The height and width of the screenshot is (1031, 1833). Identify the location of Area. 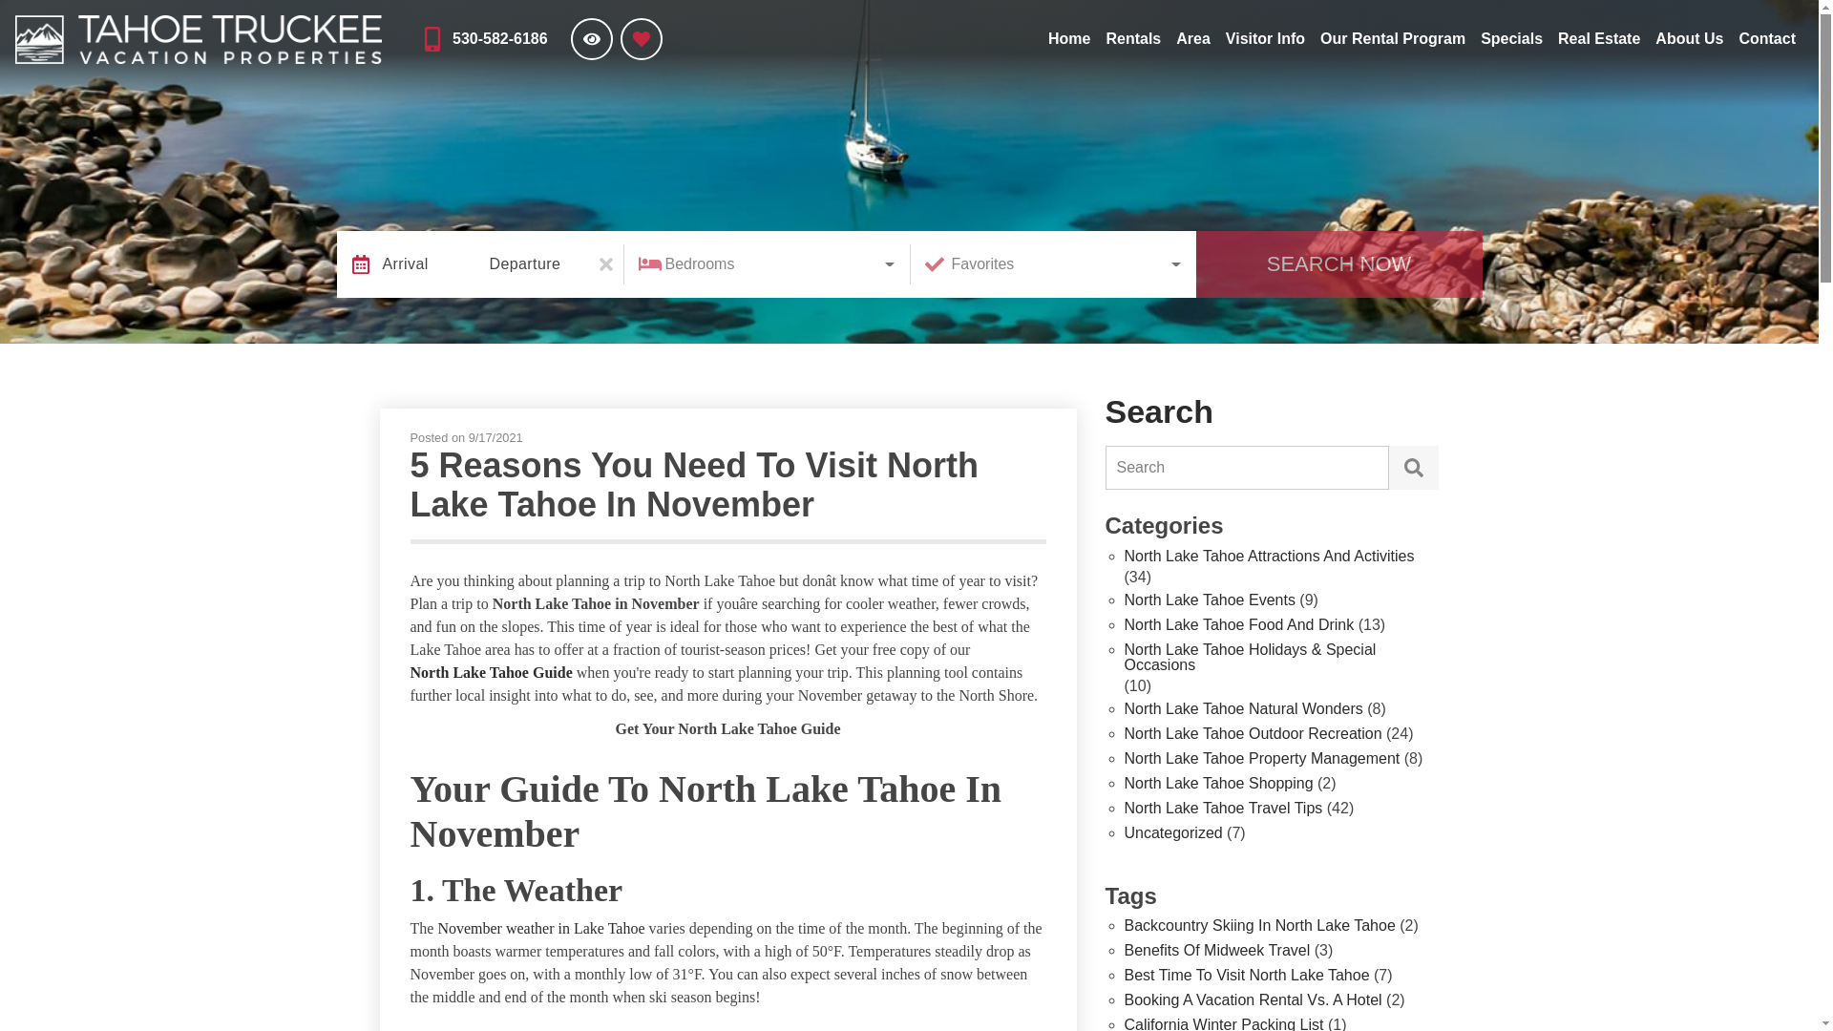
(1193, 38).